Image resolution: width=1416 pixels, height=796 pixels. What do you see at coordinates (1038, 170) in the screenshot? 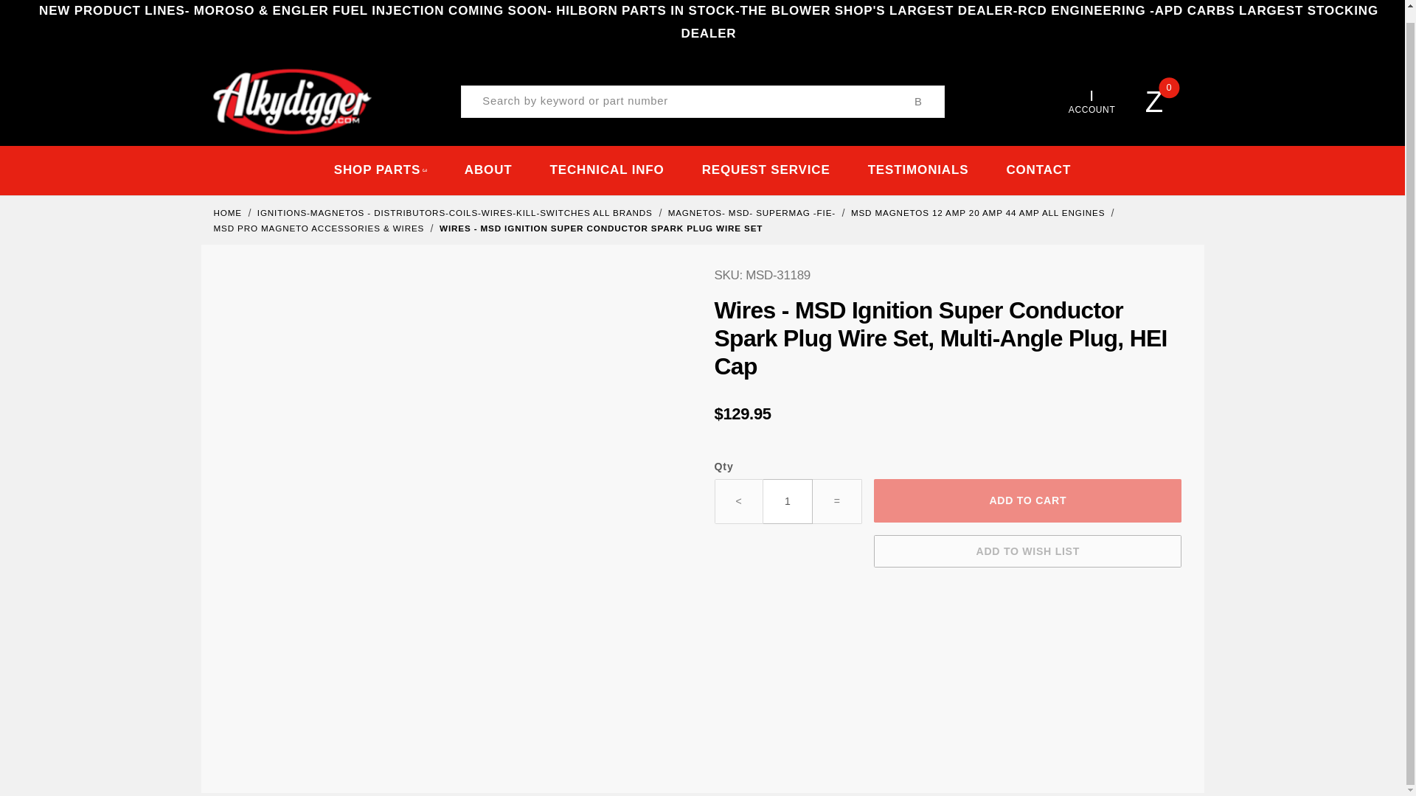
I see `CONTACT` at bounding box center [1038, 170].